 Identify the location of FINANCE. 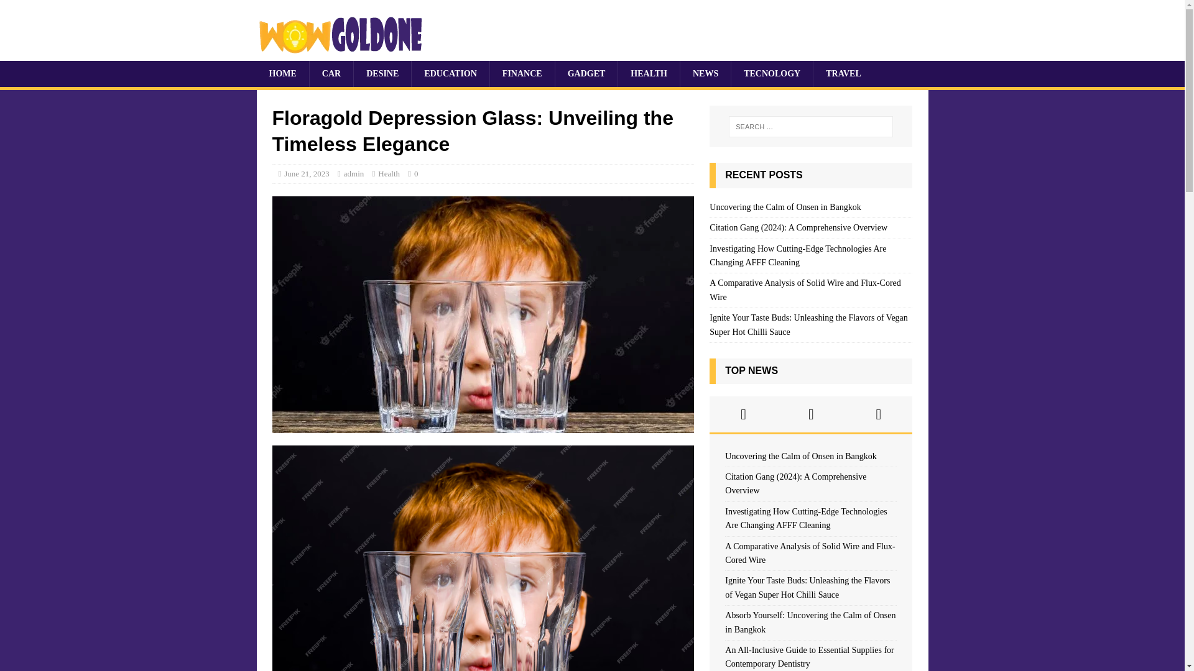
(522, 74).